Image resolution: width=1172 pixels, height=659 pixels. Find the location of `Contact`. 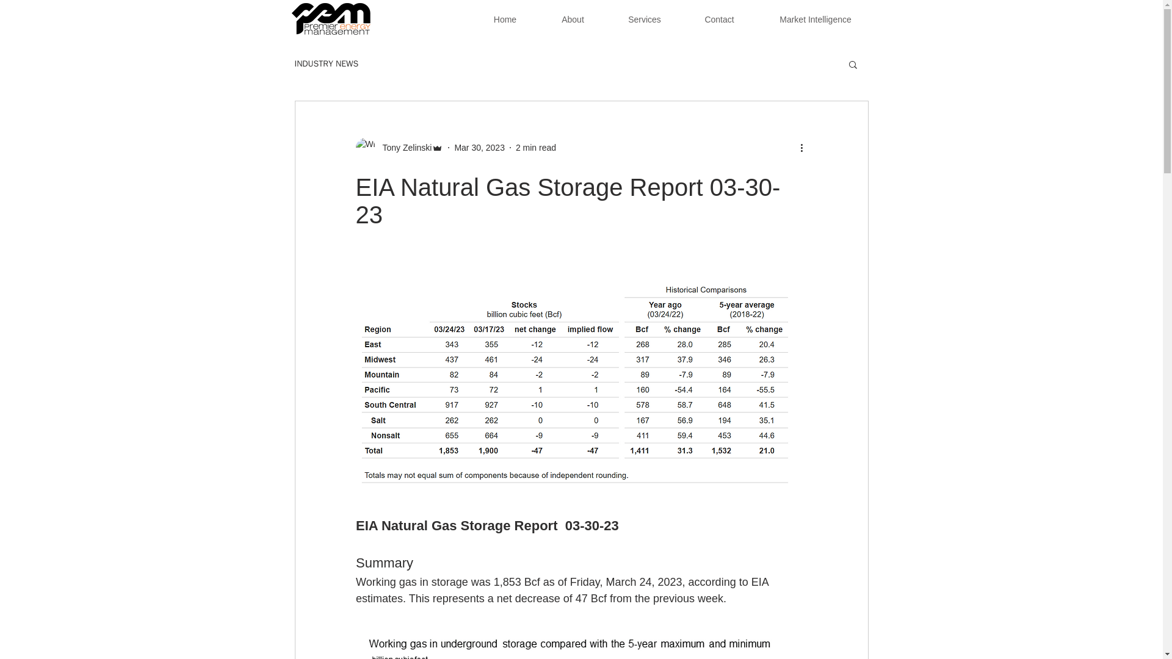

Contact is located at coordinates (719, 20).